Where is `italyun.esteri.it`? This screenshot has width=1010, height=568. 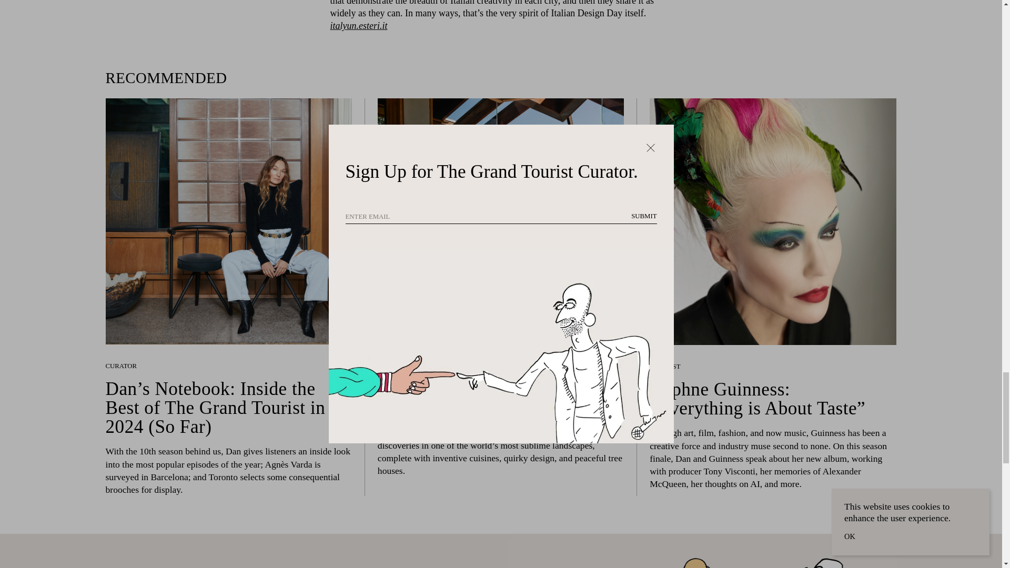
italyun.esteri.it is located at coordinates (359, 25).